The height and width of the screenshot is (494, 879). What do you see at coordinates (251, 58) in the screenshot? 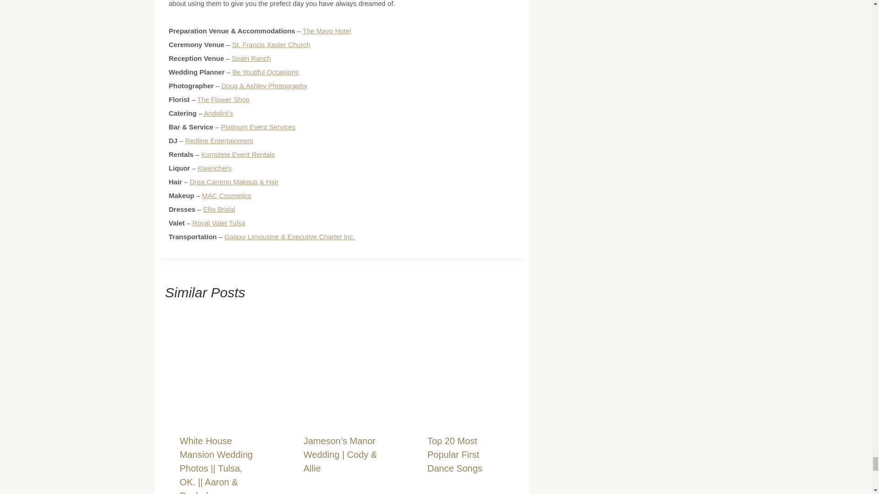
I see `Spain Ranch` at bounding box center [251, 58].